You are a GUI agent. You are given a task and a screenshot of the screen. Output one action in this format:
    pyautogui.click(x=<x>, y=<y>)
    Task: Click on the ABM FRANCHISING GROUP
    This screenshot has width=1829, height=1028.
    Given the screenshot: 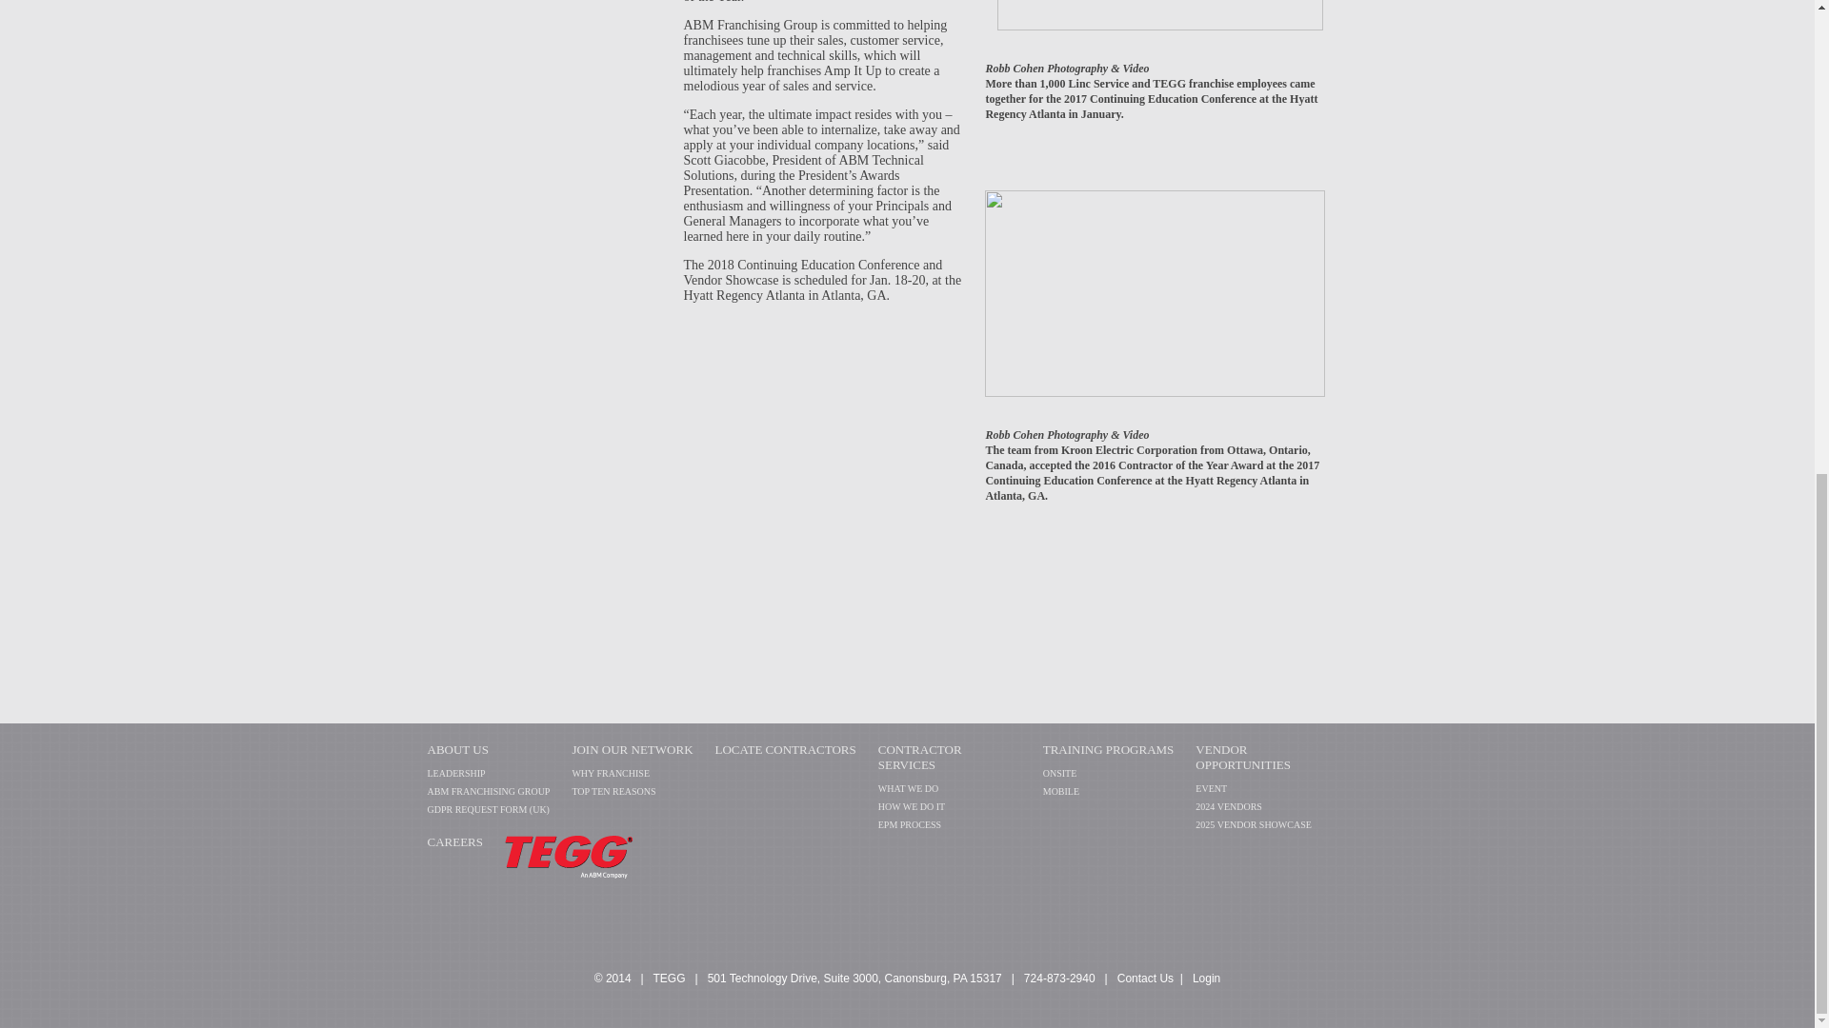 What is the action you would take?
    pyautogui.click(x=488, y=792)
    